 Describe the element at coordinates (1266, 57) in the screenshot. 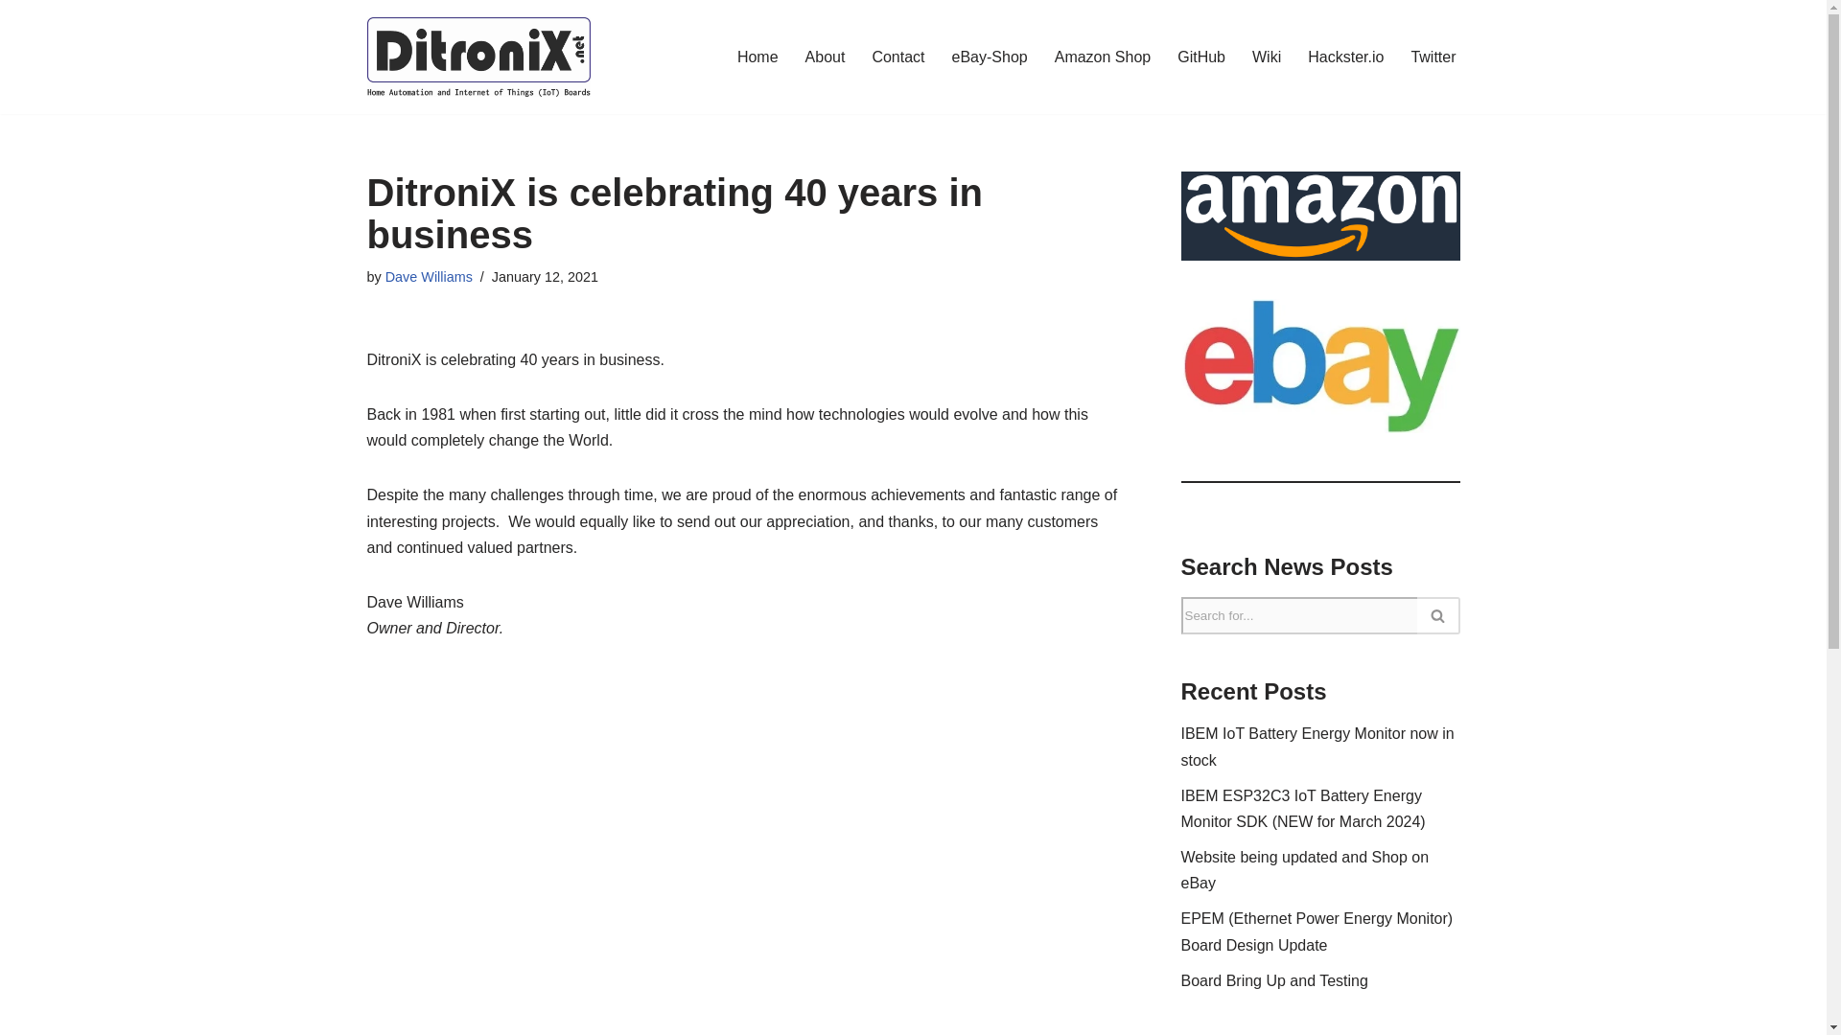

I see `Wiki` at that location.